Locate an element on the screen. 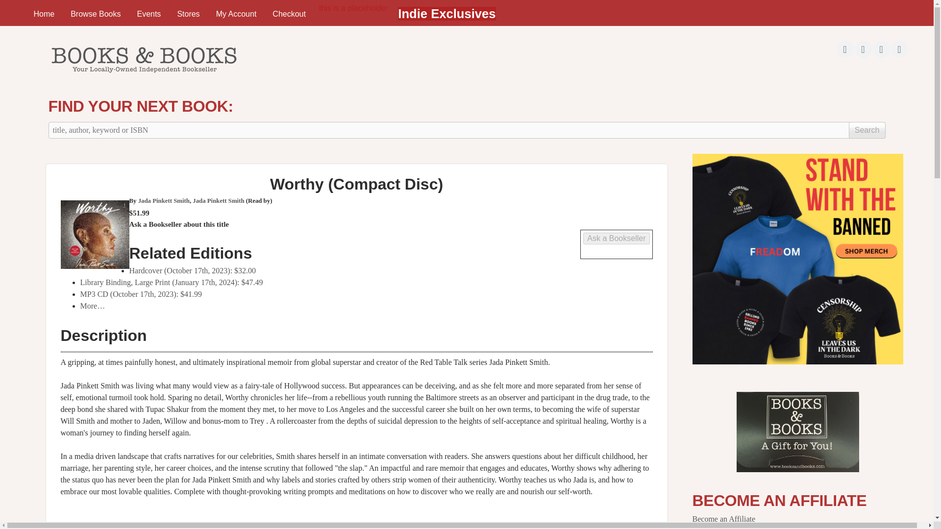 The image size is (941, 529). Home is located at coordinates (43, 14).